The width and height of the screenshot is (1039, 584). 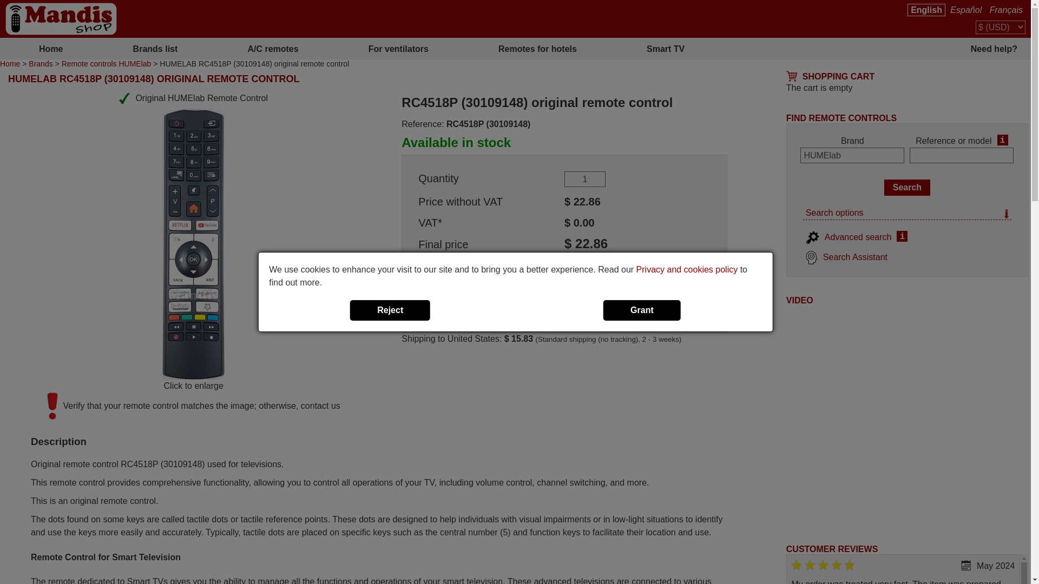 I want to click on Home, so click(x=10, y=64).